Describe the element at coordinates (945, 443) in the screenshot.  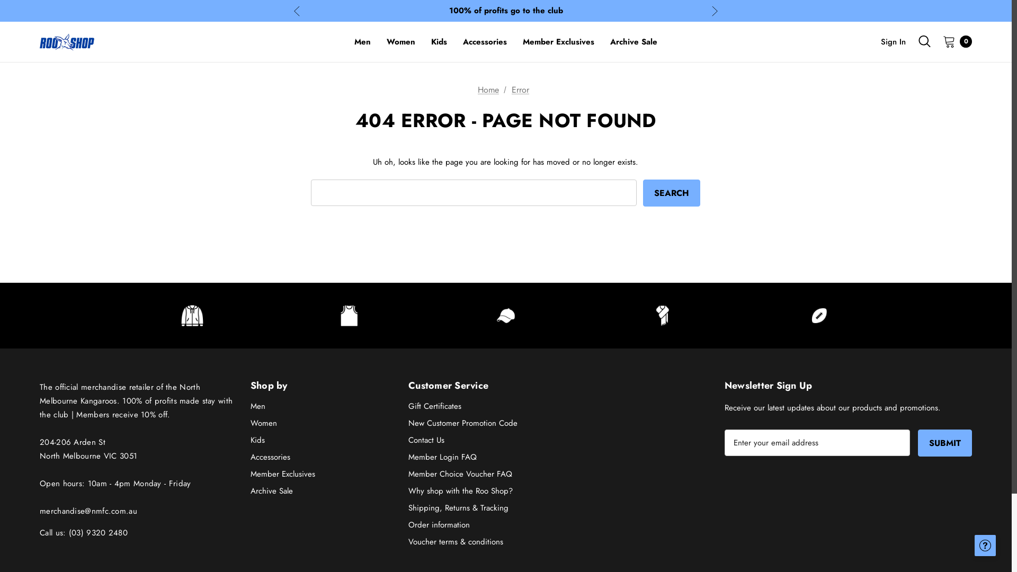
I see `Submit` at that location.